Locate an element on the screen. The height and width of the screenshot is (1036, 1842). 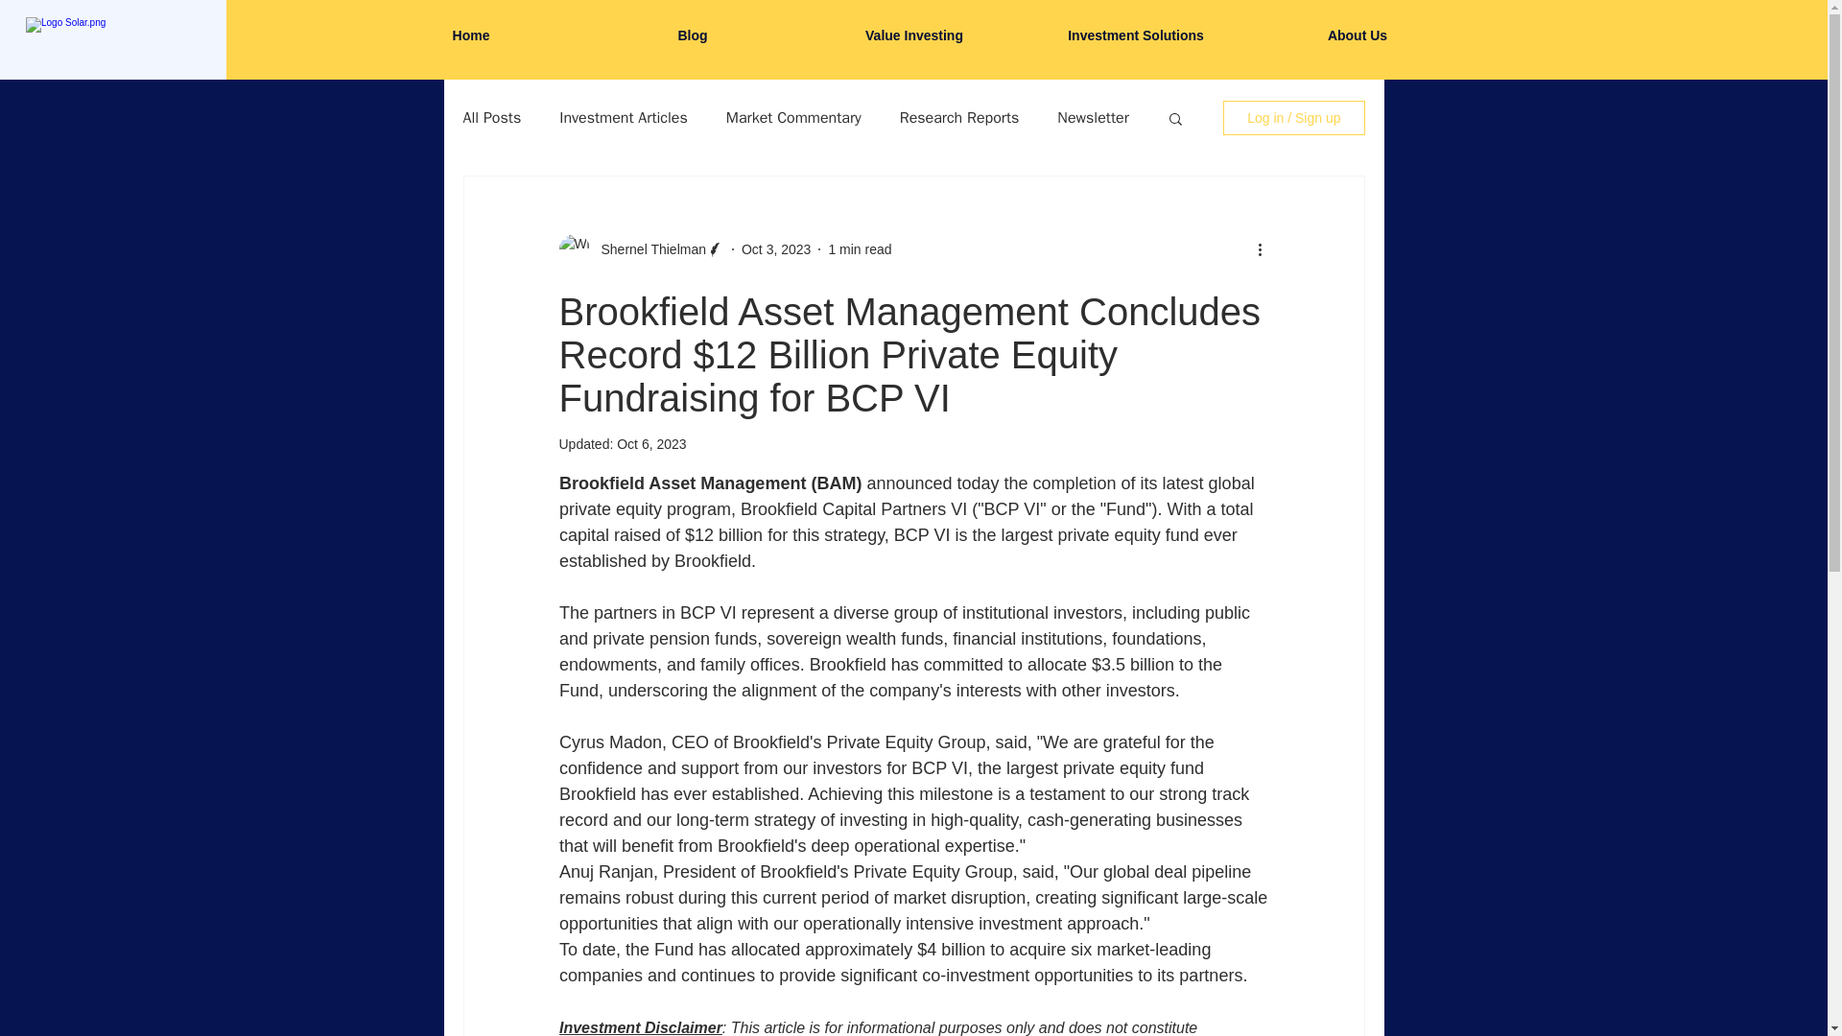
Market Commentary is located at coordinates (793, 117).